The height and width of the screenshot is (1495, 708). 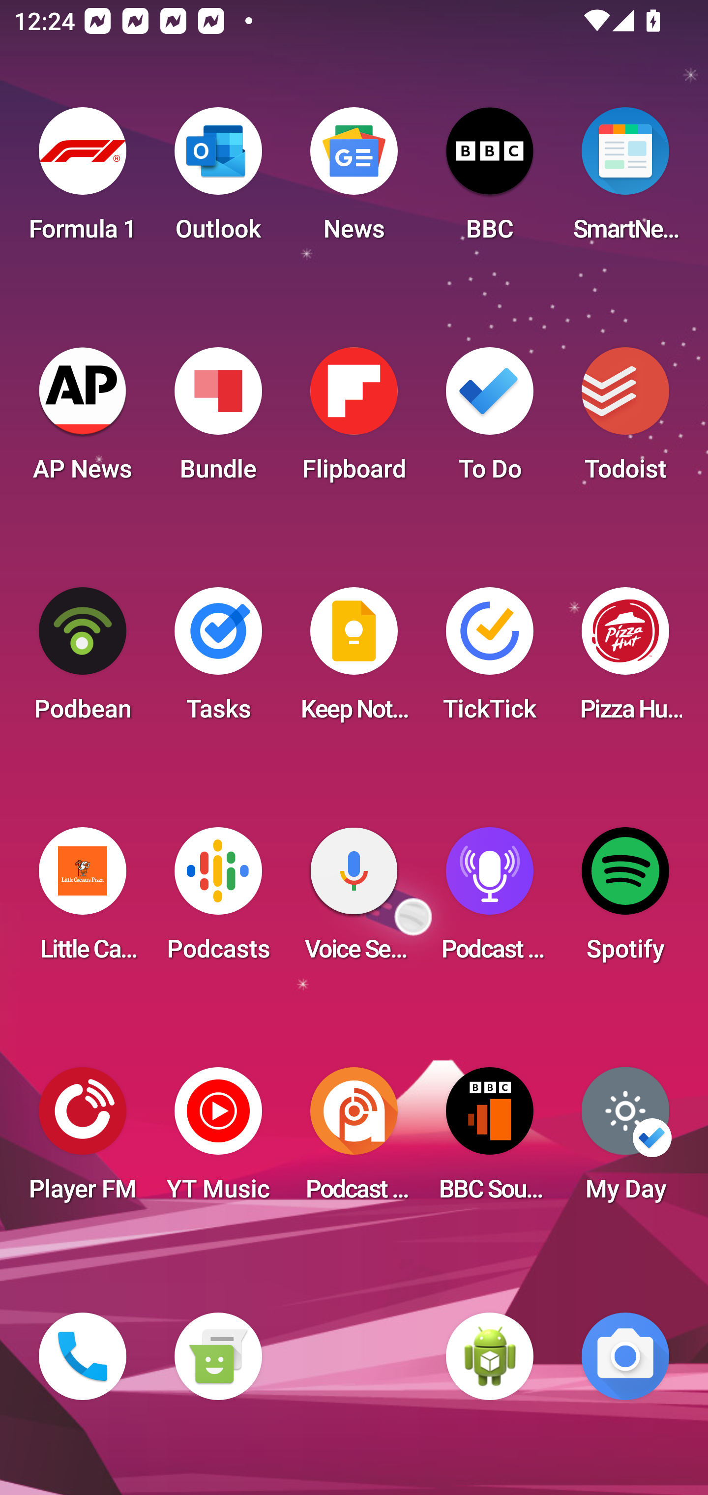 I want to click on Podcasts, so click(x=218, y=900).